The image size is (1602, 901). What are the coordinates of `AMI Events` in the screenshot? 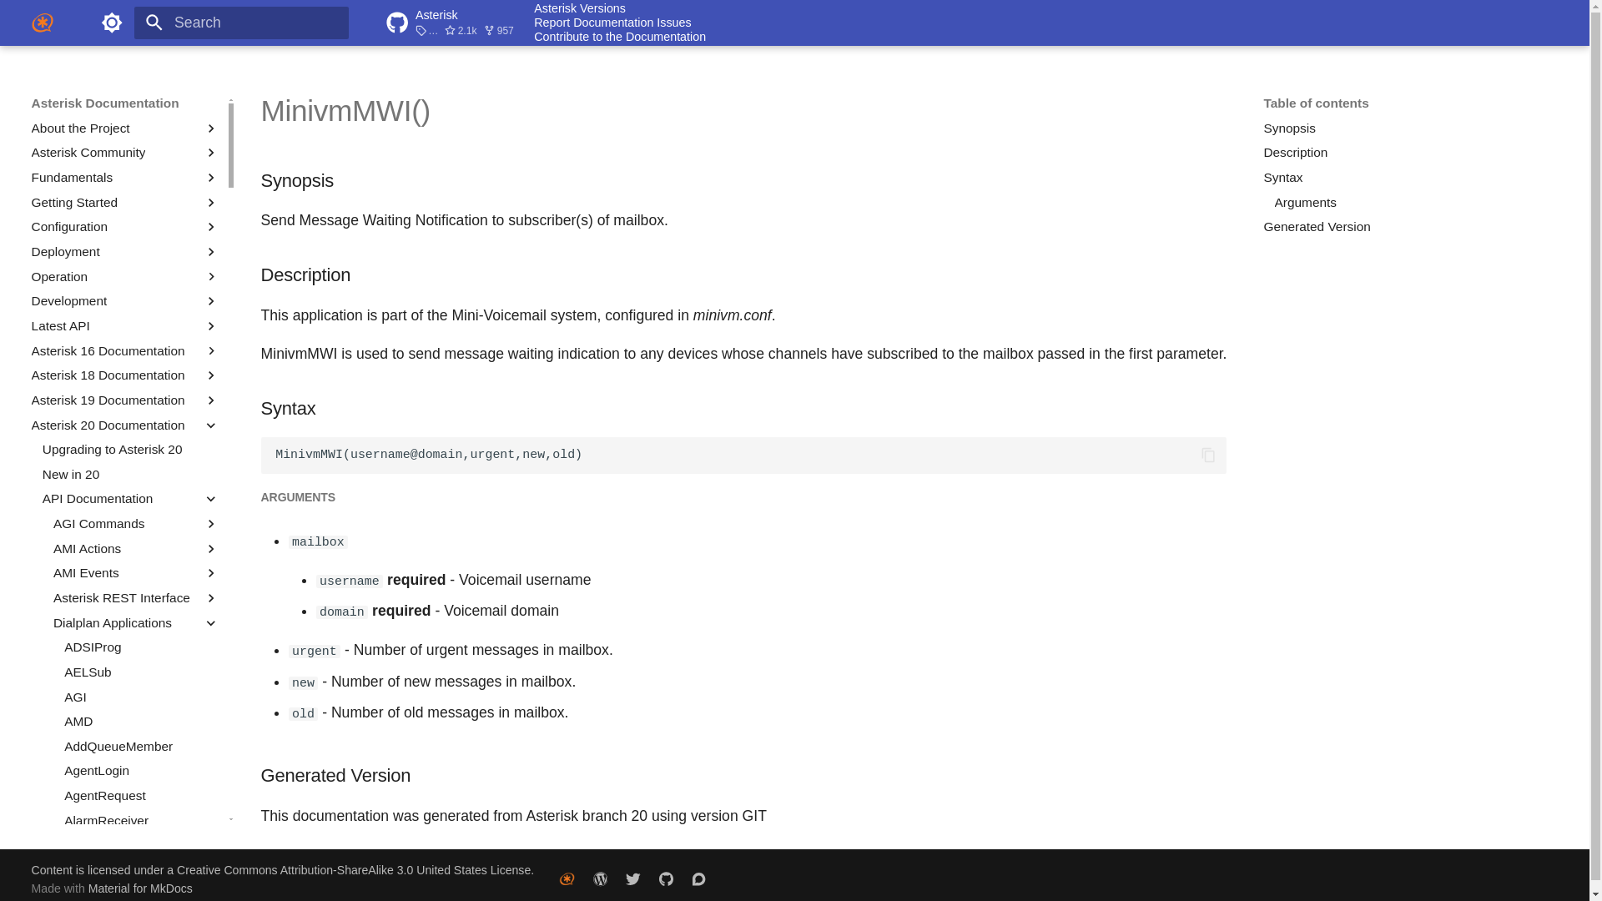 It's located at (136, 572).